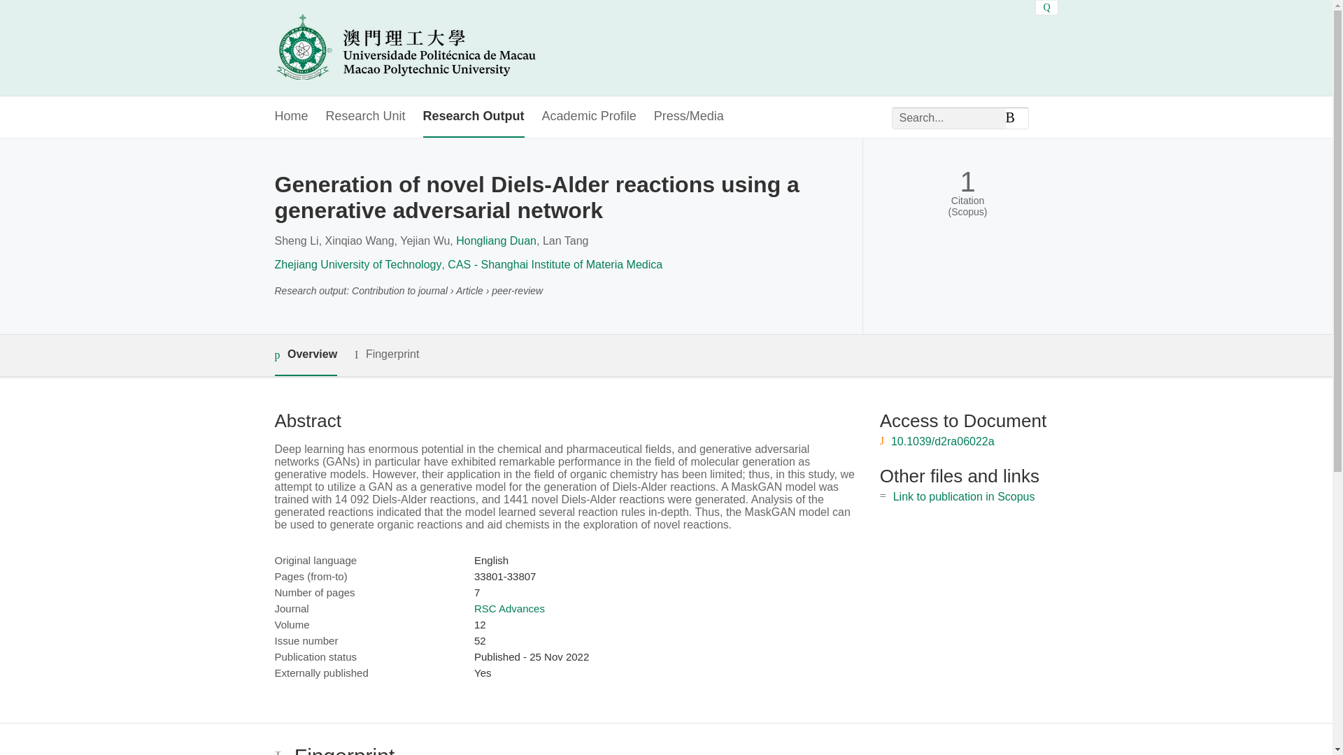 The width and height of the screenshot is (1343, 755). What do you see at coordinates (554, 264) in the screenshot?
I see `CAS - Shanghai Institute of Materia Medica` at bounding box center [554, 264].